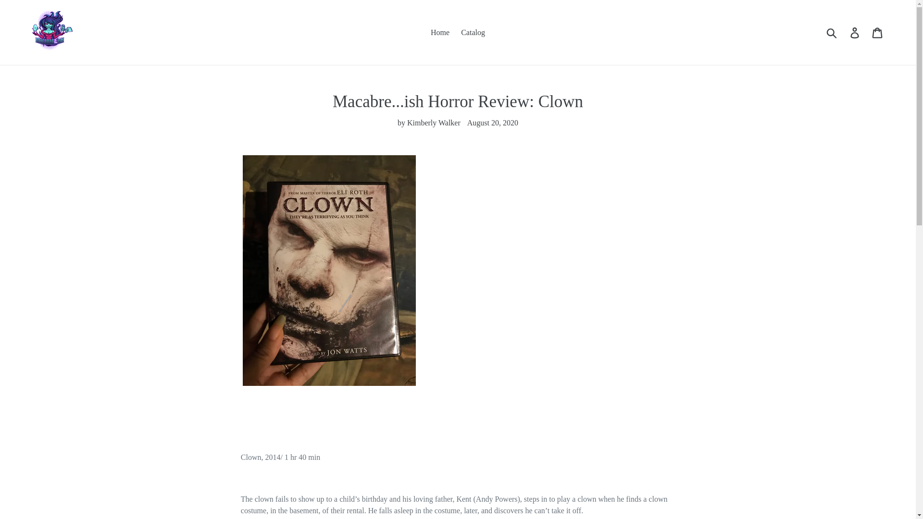  I want to click on Home, so click(439, 32).